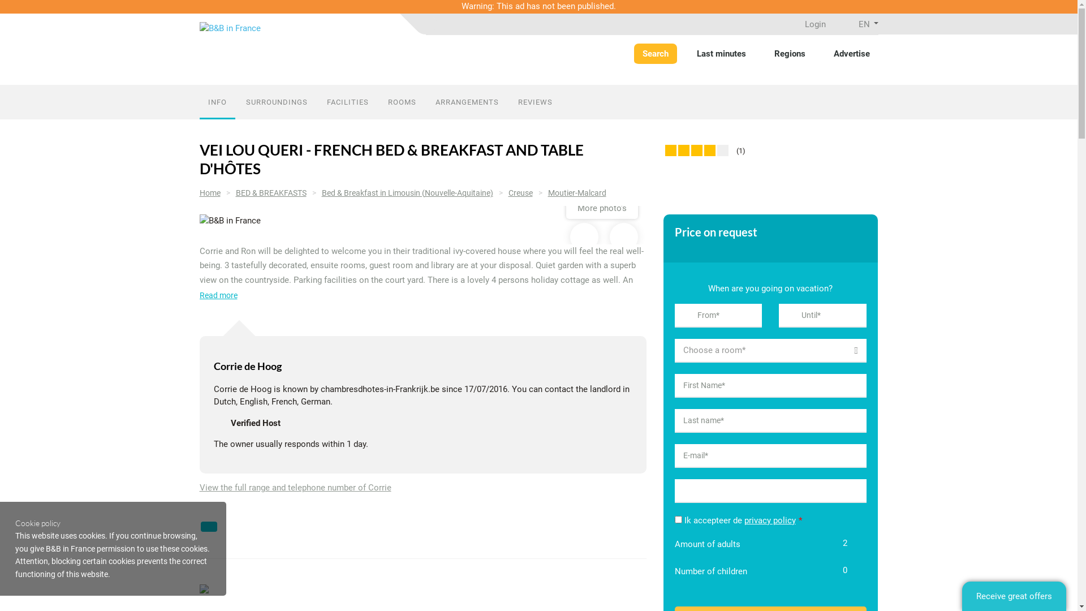 This screenshot has width=1086, height=611. What do you see at coordinates (790, 54) in the screenshot?
I see `Regions` at bounding box center [790, 54].